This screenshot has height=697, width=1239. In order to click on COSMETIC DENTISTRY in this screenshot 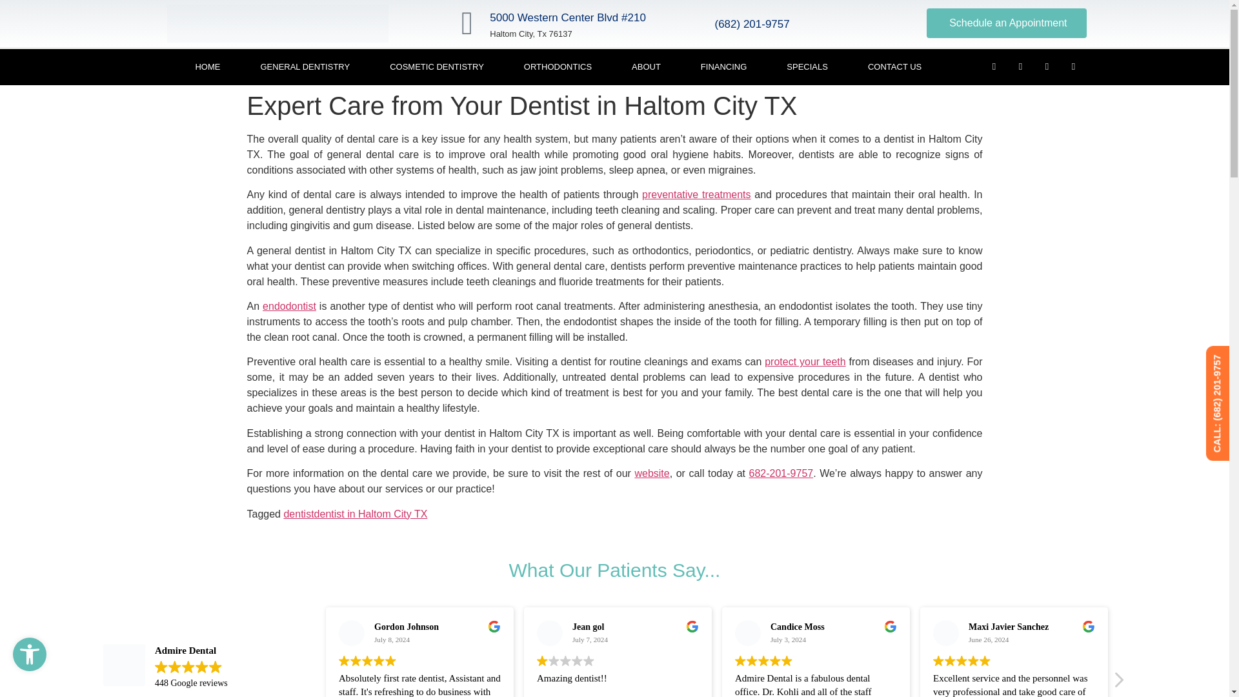, I will do `click(436, 66)`.